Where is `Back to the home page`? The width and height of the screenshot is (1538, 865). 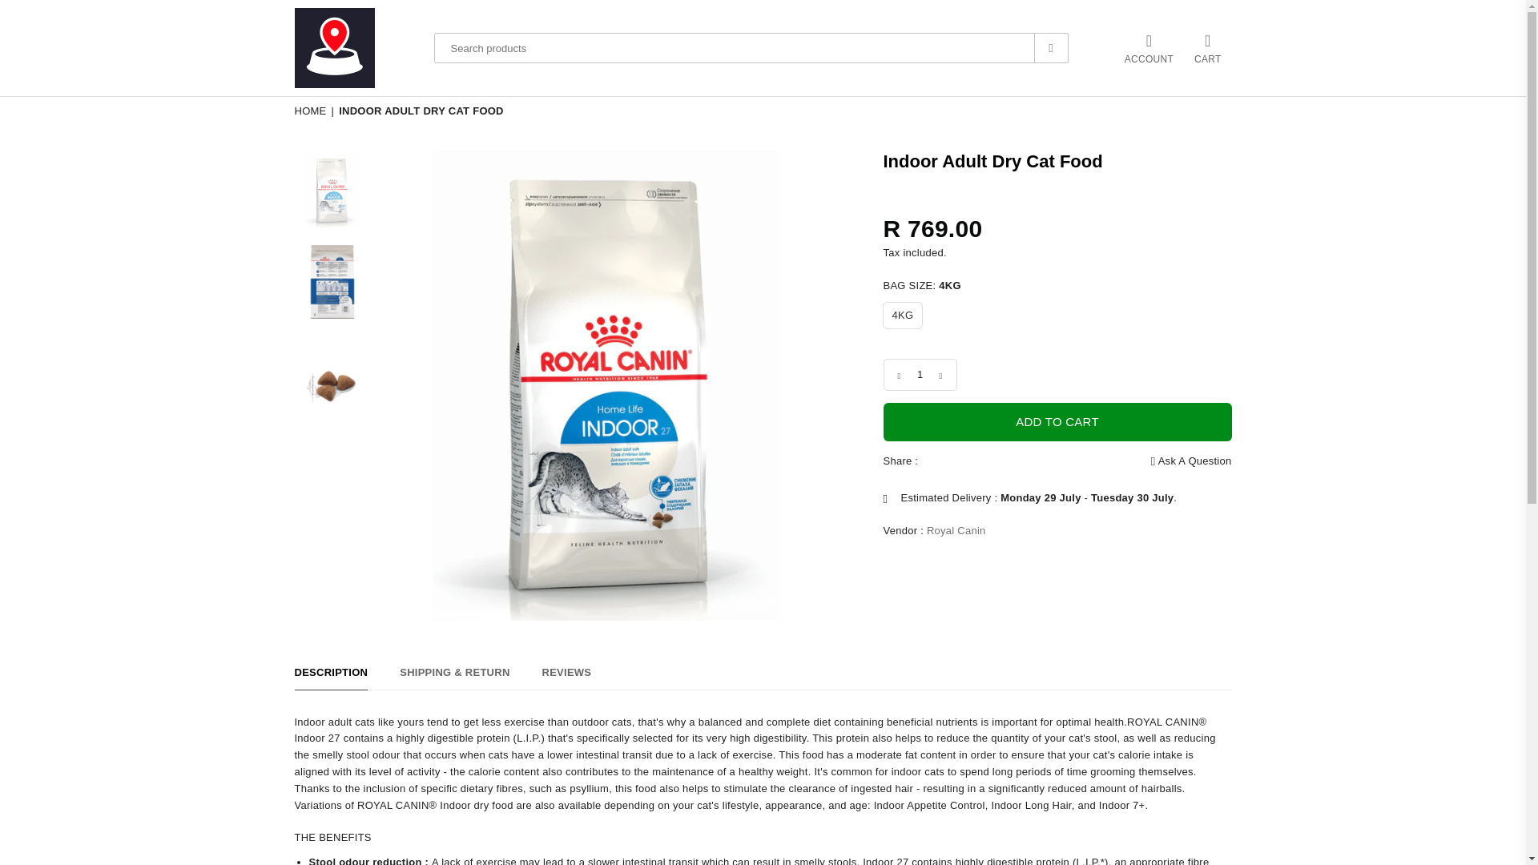 Back to the home page is located at coordinates (312, 111).